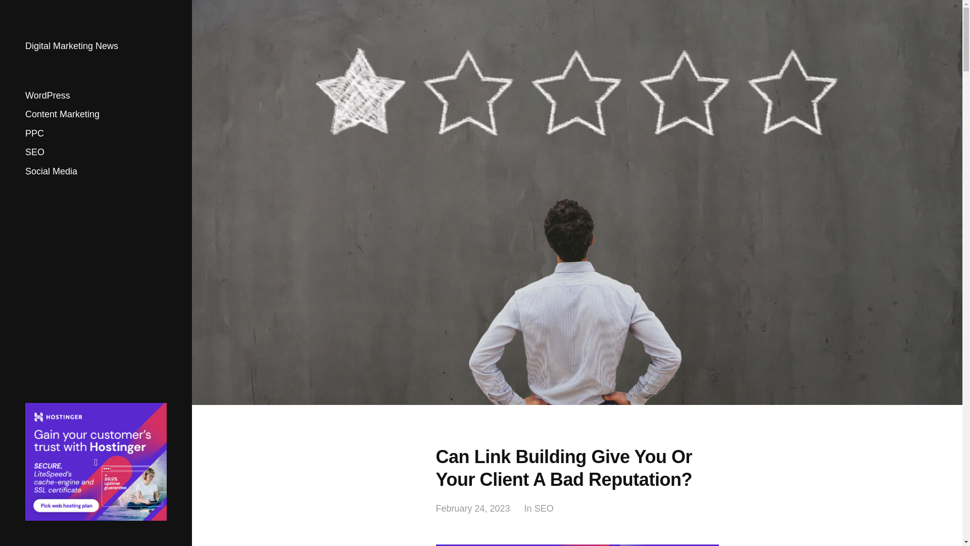 Image resolution: width=970 pixels, height=546 pixels. Describe the element at coordinates (72, 46) in the screenshot. I see `Digital Marketing News` at that location.